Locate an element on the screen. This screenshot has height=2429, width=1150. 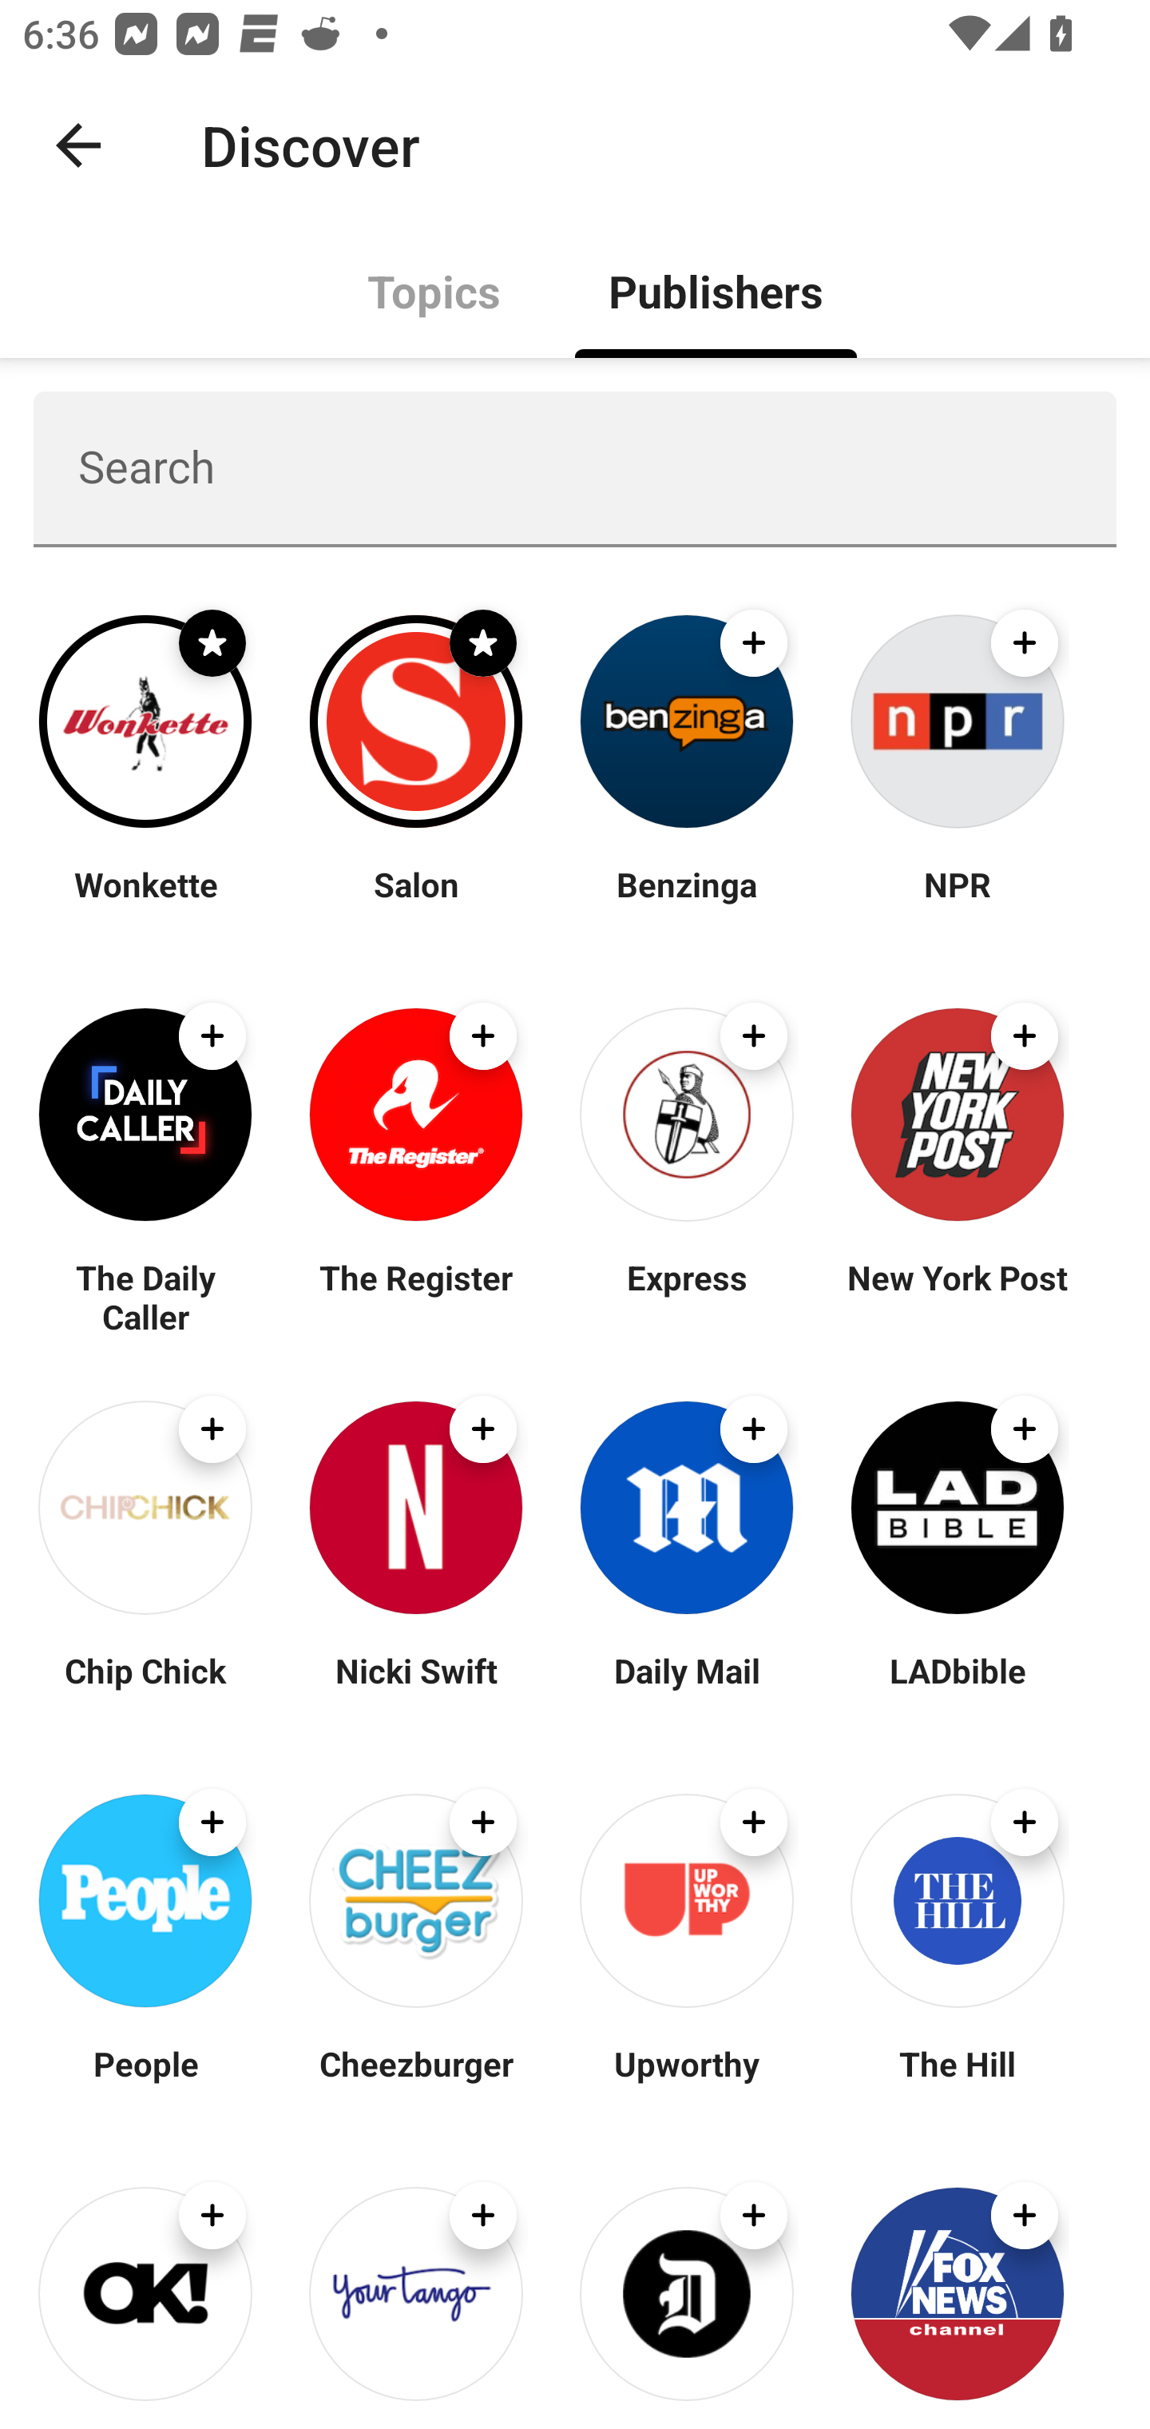
Nicki Swift is located at coordinates (415, 1689).